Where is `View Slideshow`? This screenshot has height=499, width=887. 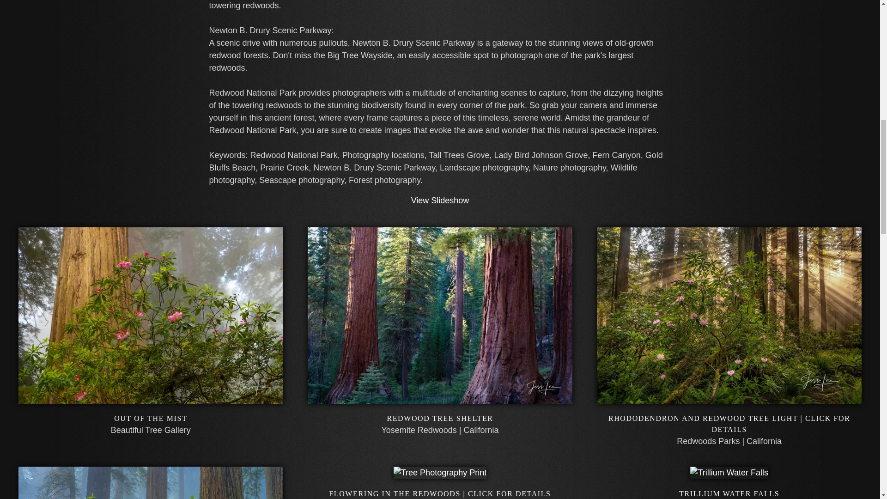 View Slideshow is located at coordinates (440, 201).